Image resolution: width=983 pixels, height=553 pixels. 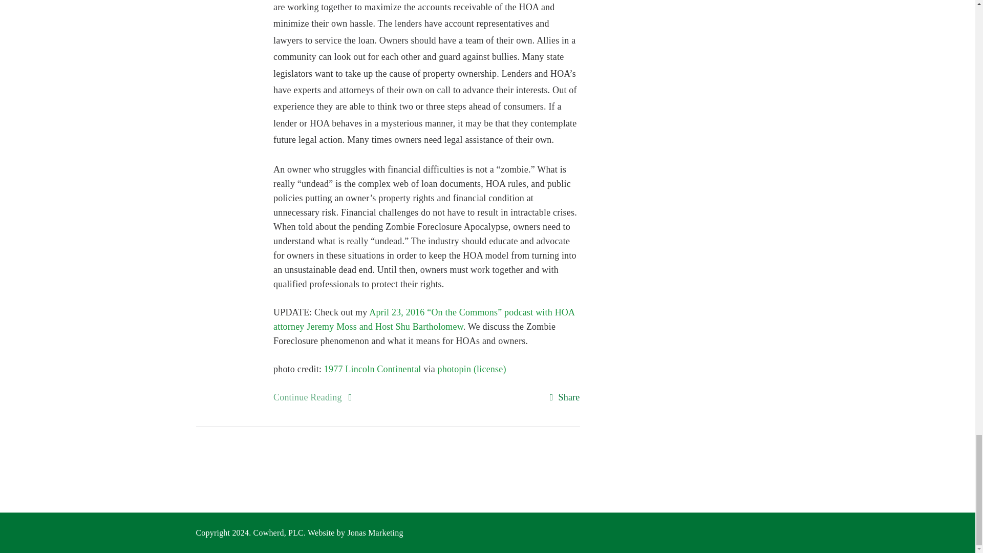 What do you see at coordinates (455, 369) in the screenshot?
I see `photopin` at bounding box center [455, 369].